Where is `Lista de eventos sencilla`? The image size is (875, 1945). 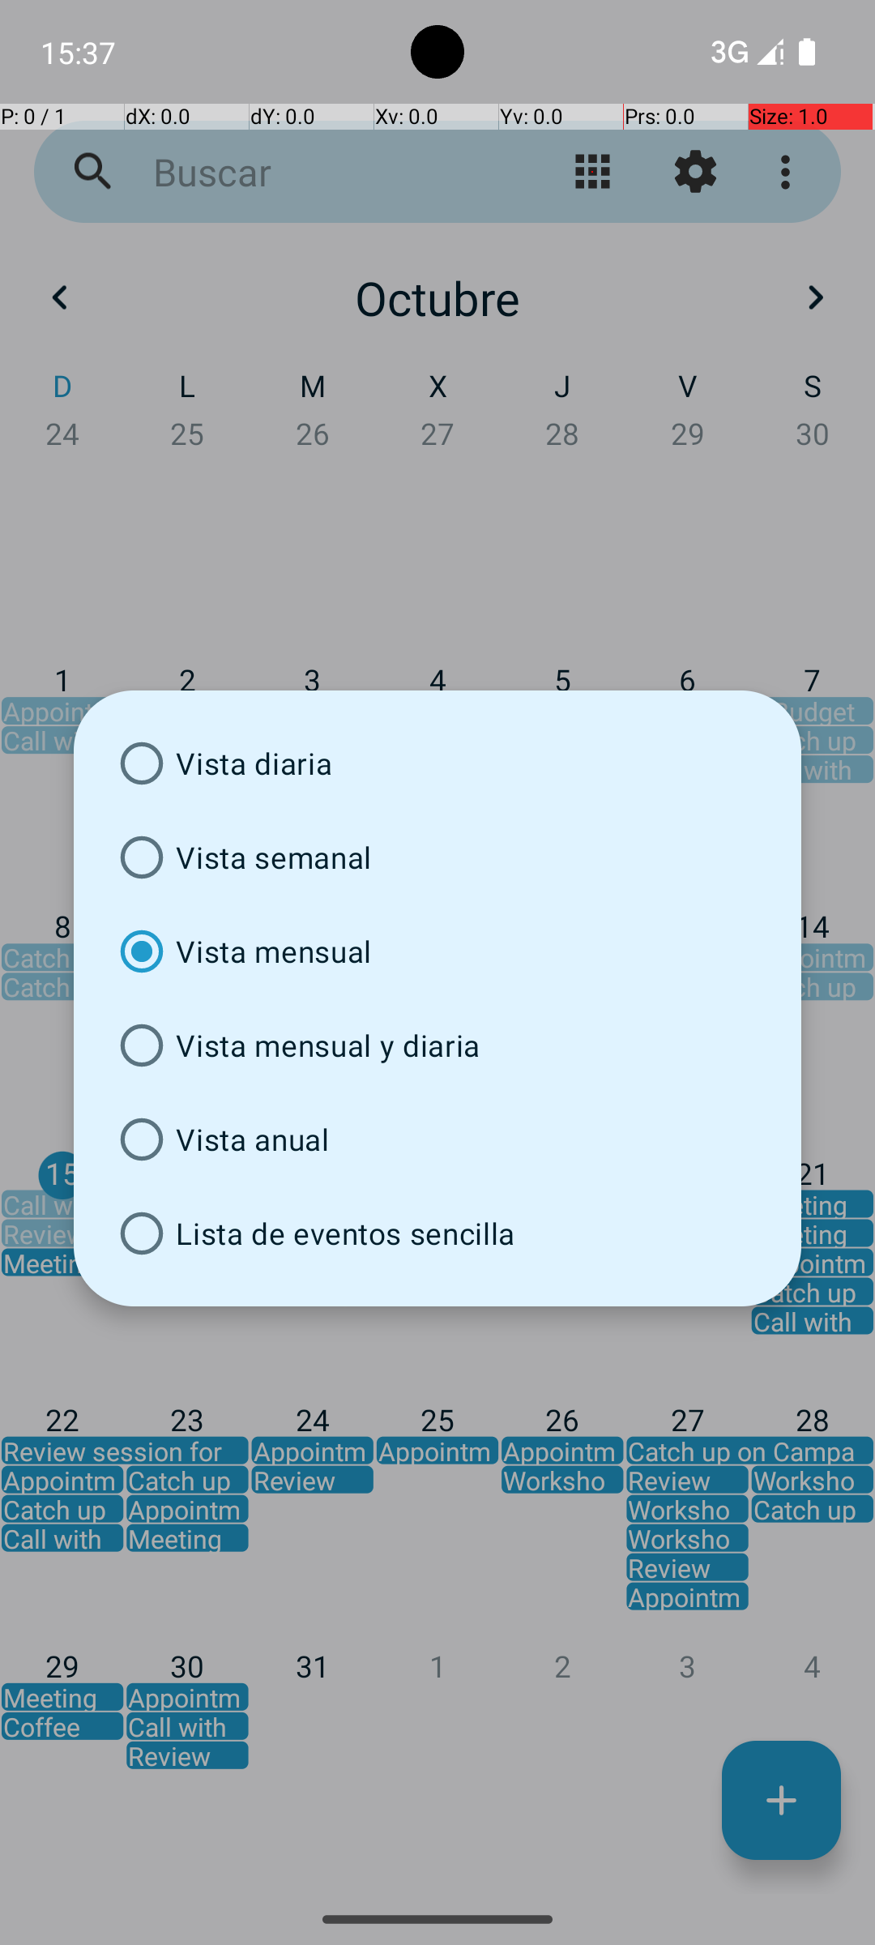 Lista de eventos sencilla is located at coordinates (437, 1233).